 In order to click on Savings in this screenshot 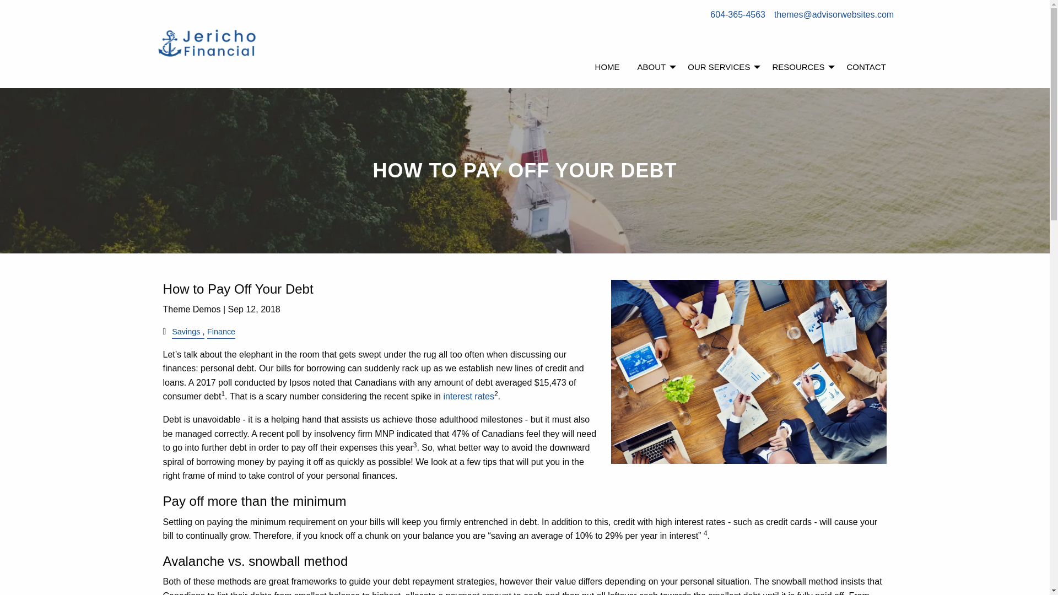, I will do `click(185, 332)`.